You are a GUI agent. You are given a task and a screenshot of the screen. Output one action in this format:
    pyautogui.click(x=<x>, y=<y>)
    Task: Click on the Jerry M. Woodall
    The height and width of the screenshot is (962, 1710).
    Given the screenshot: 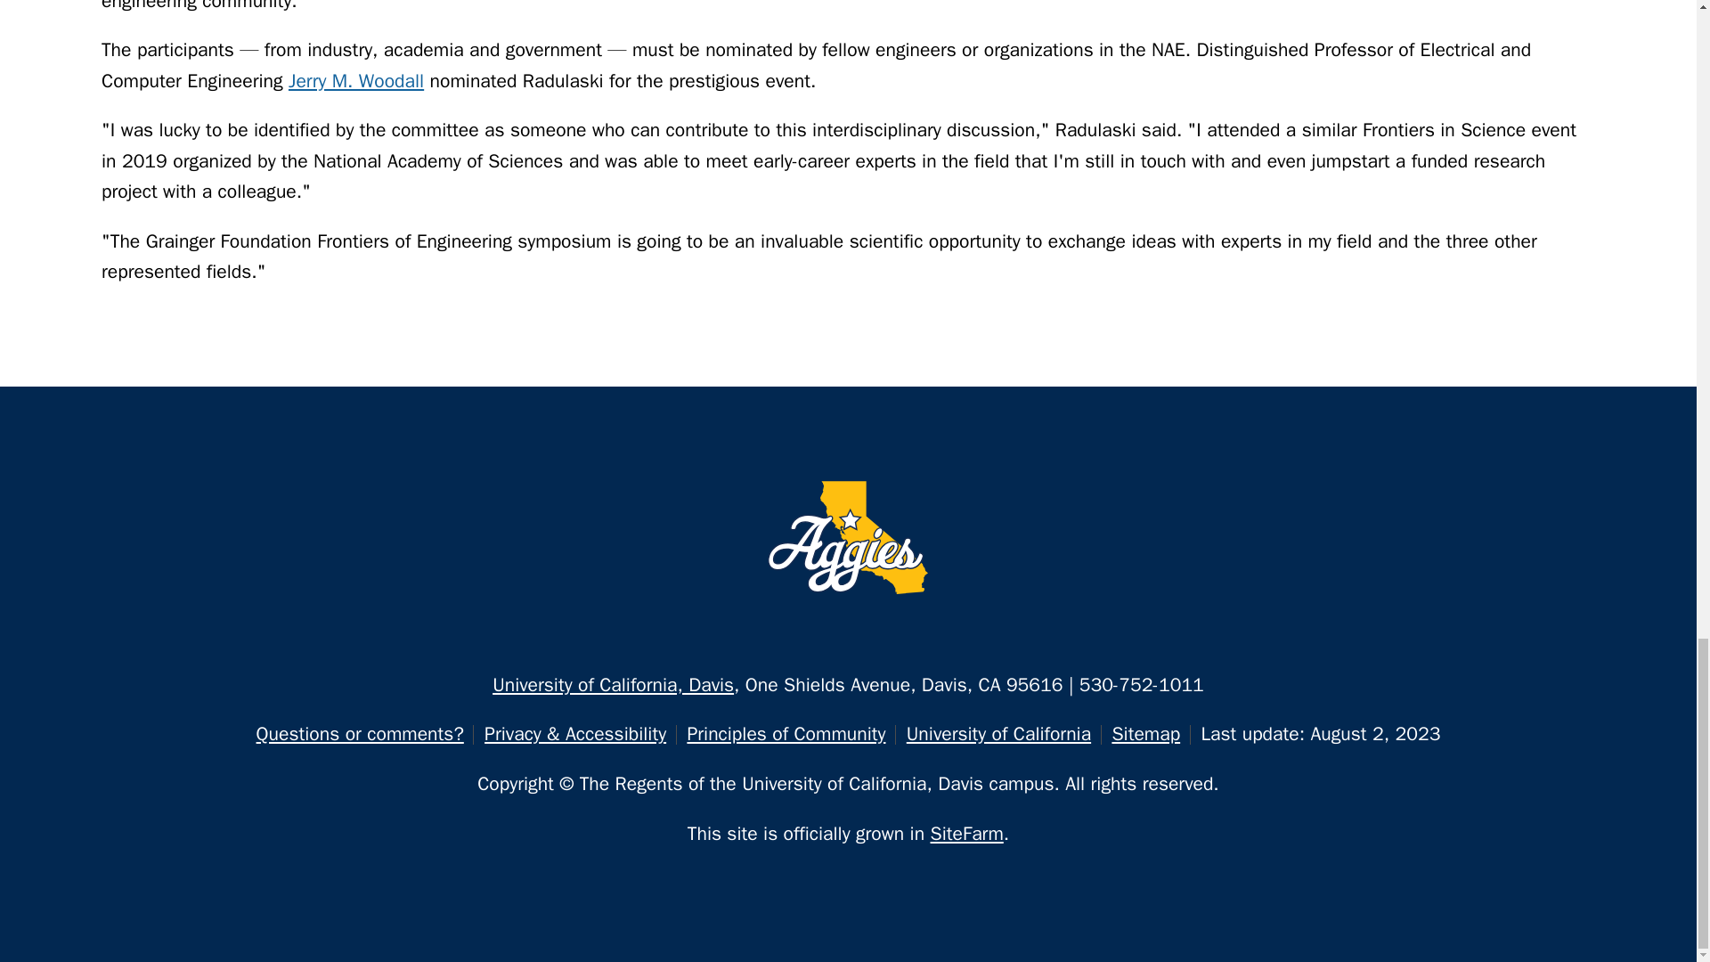 What is the action you would take?
    pyautogui.click(x=356, y=80)
    